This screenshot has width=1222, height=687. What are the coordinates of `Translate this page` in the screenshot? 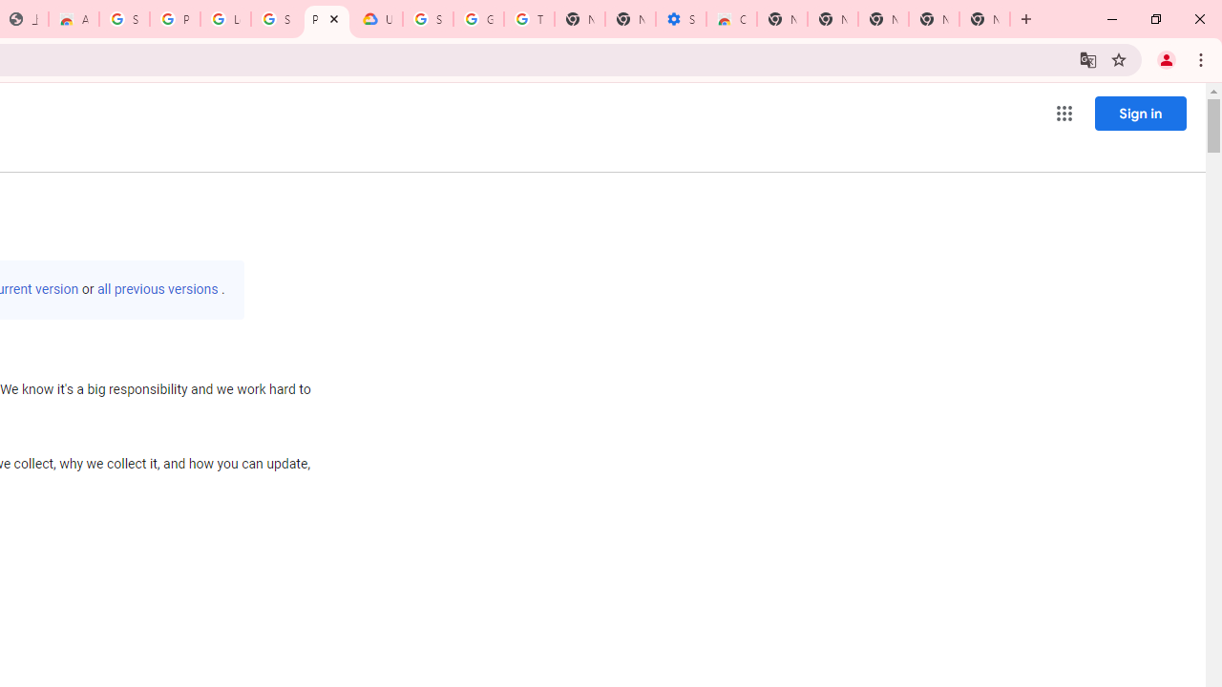 It's located at (1088, 59).